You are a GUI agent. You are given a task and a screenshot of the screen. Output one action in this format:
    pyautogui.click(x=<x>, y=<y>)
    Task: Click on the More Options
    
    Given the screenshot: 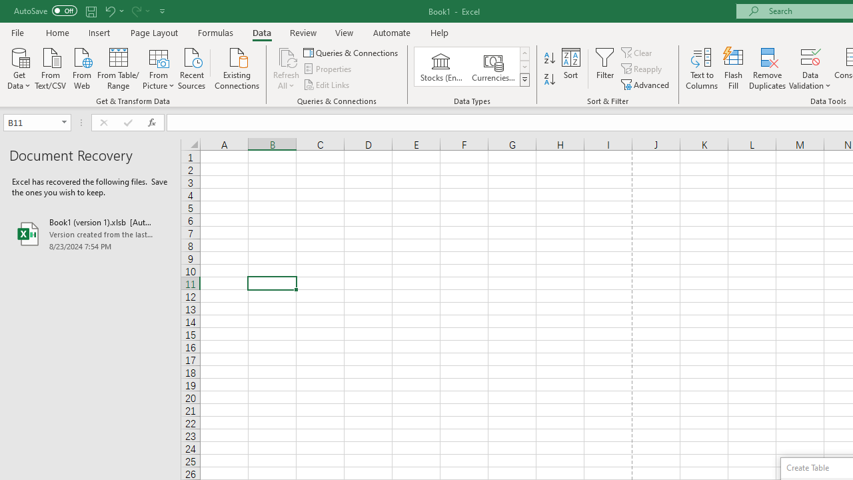 What is the action you would take?
    pyautogui.click(x=810, y=81)
    